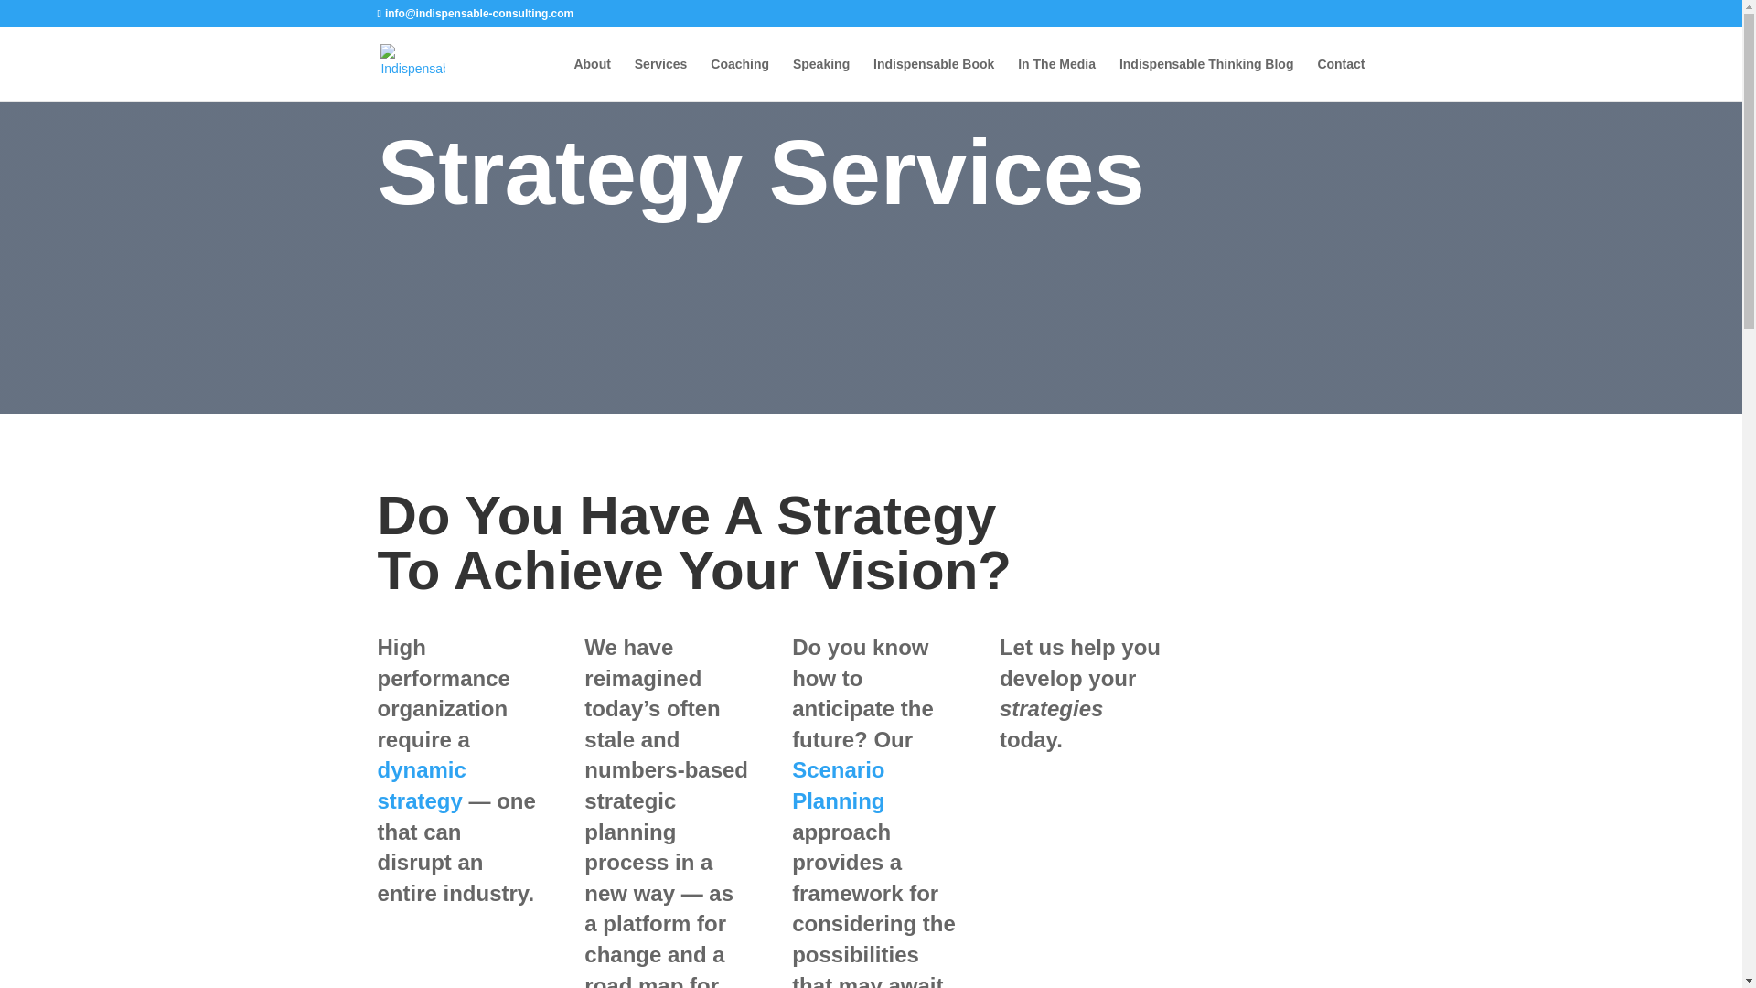 The width and height of the screenshot is (1756, 988). What do you see at coordinates (1341, 79) in the screenshot?
I see `Contact` at bounding box center [1341, 79].